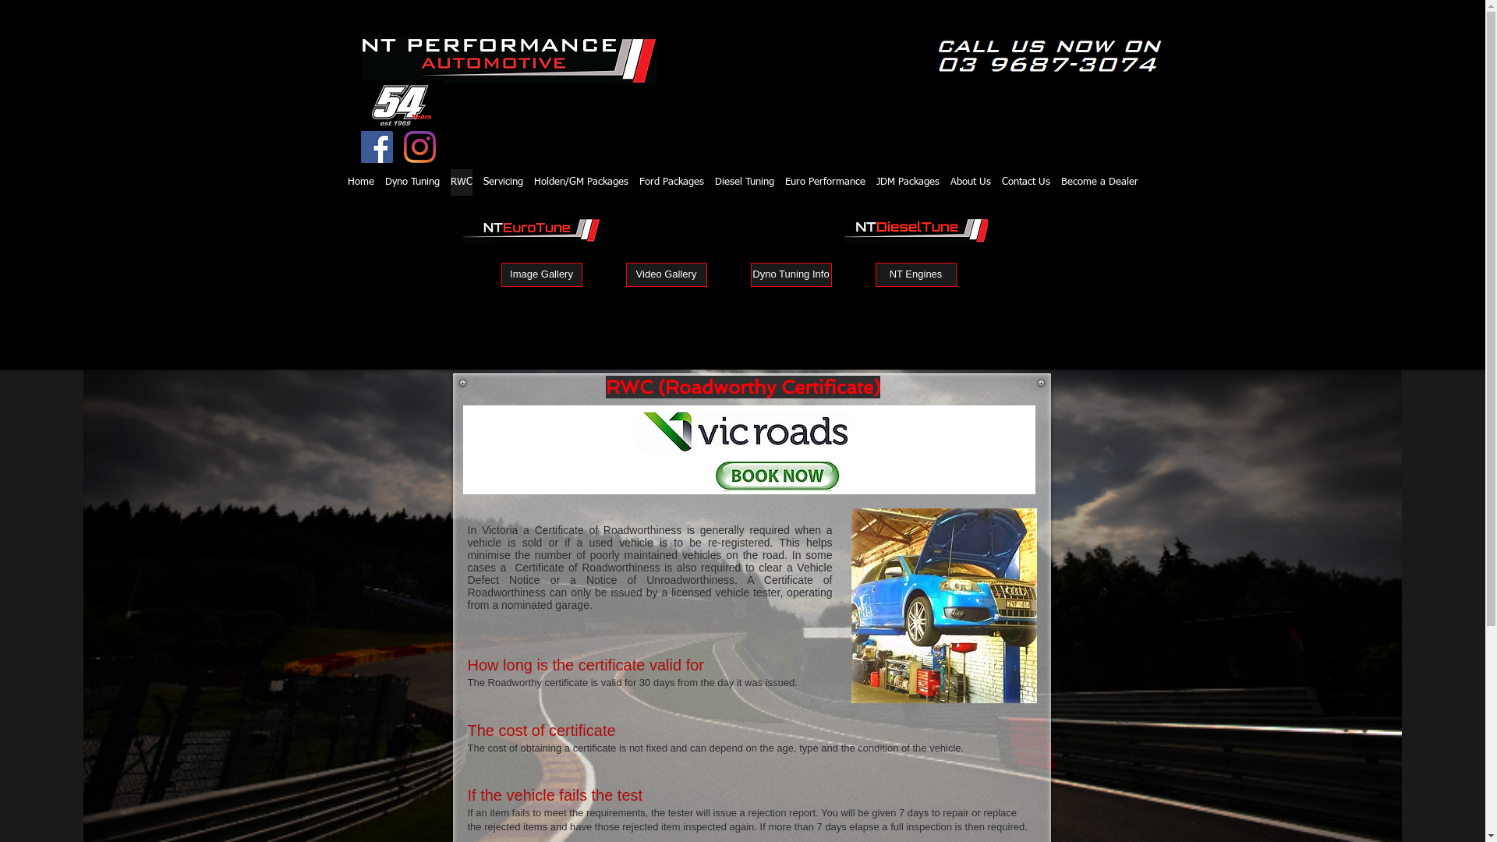 This screenshot has height=842, width=1497. I want to click on rwc.jpg, so click(743, 450).